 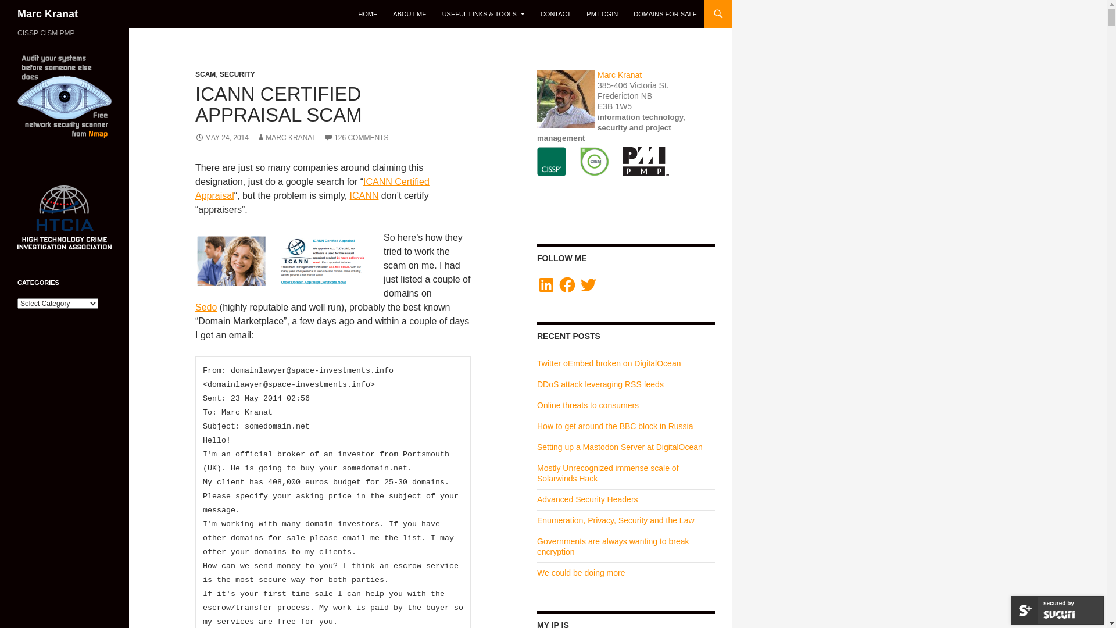 I want to click on Mostly Unrecognized immense scale of Solarwinds Hack, so click(x=608, y=473).